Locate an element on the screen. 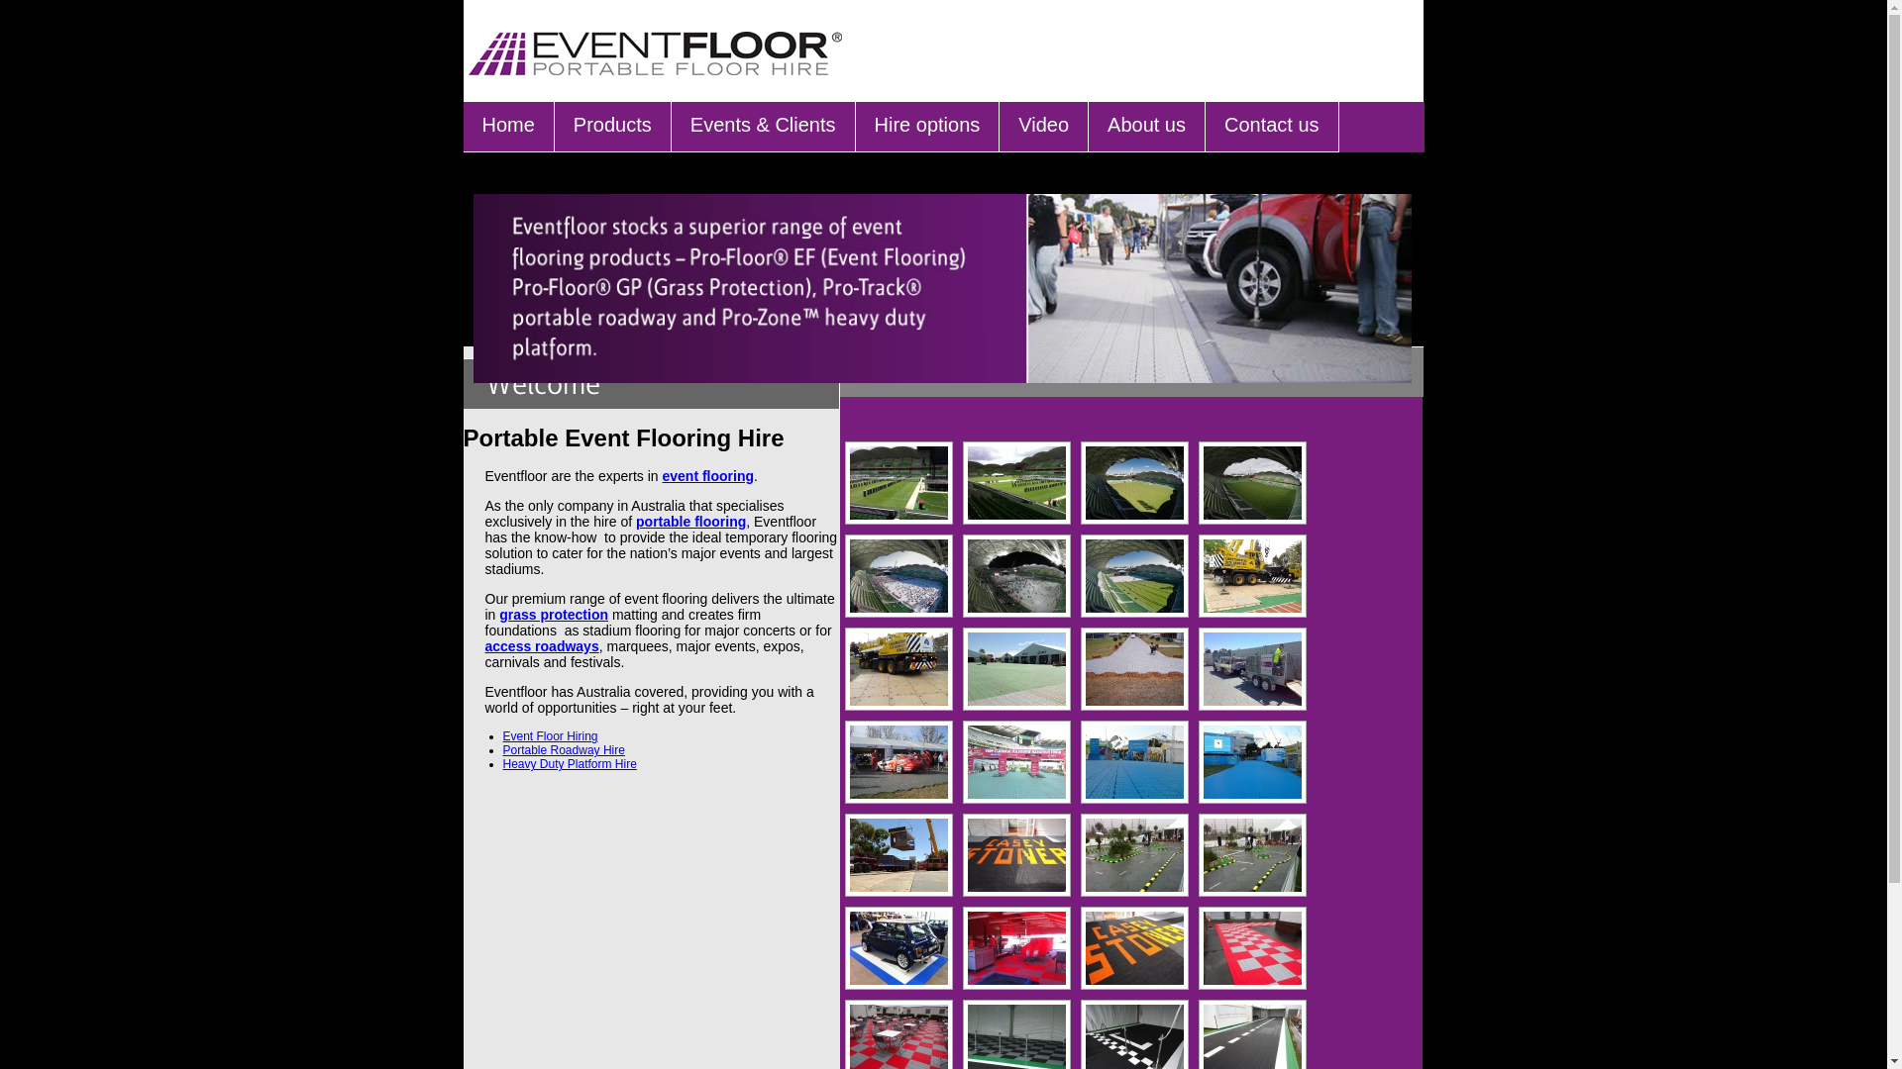 The width and height of the screenshot is (1902, 1069). photo3 is located at coordinates (899, 762).